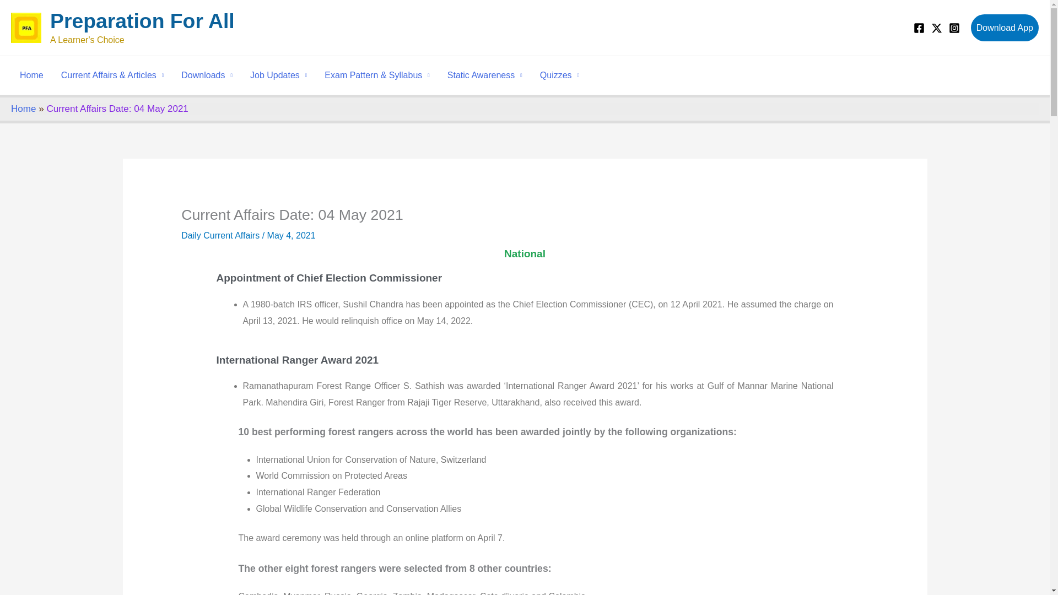 The height and width of the screenshot is (595, 1058). I want to click on Downloads, so click(206, 75).